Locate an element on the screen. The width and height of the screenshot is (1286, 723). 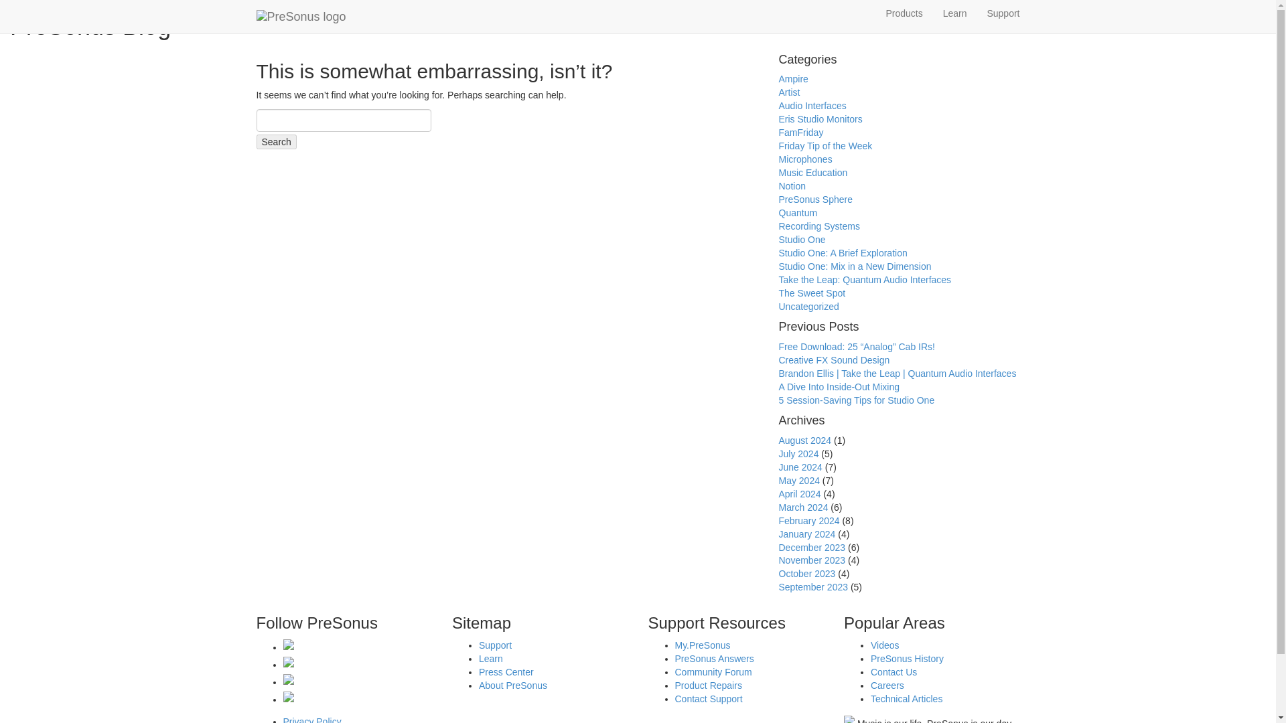
PreSonus Sphere is located at coordinates (814, 199).